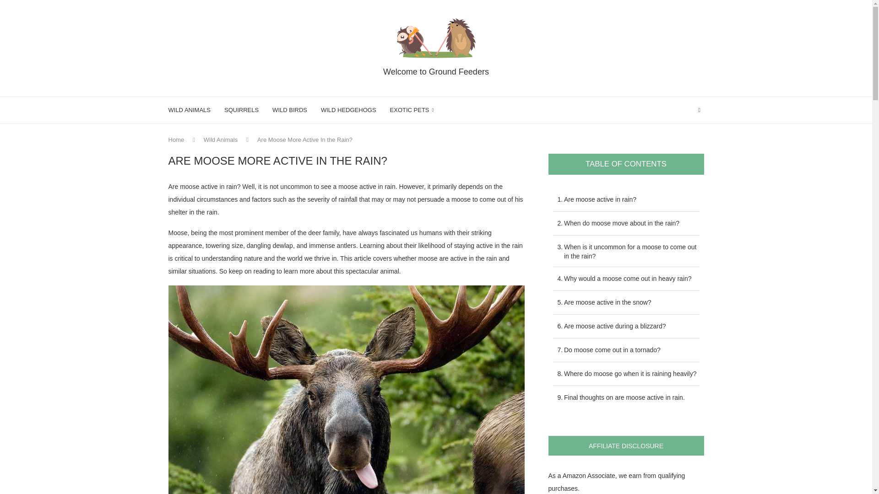 This screenshot has height=494, width=879. I want to click on Home, so click(177, 140).